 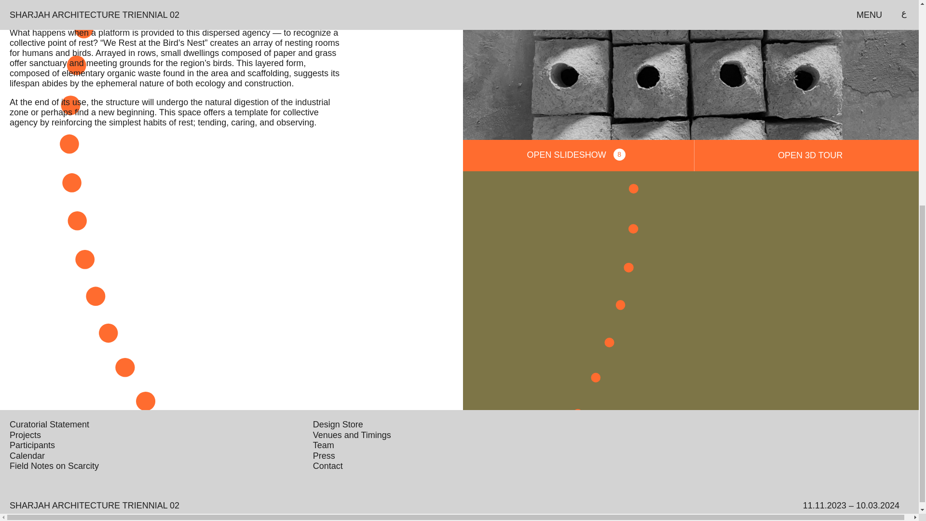 What do you see at coordinates (25, 435) in the screenshot?
I see `Curatorial Statement` at bounding box center [25, 435].